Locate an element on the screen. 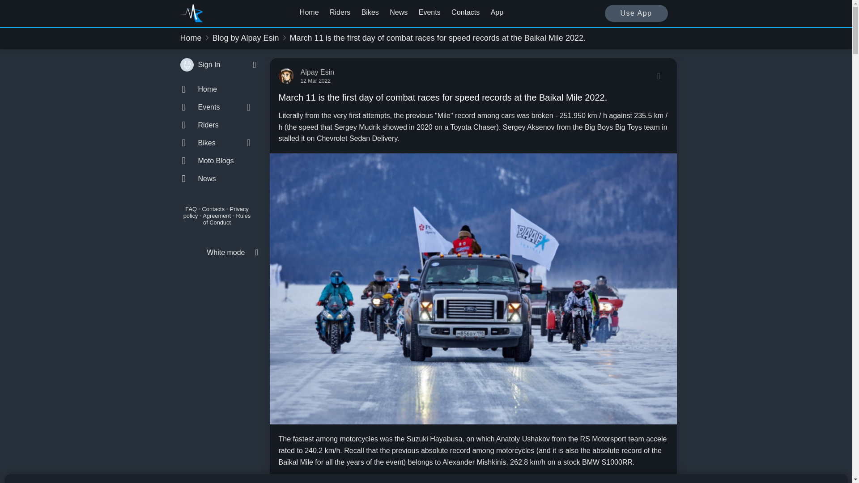 This screenshot has height=483, width=859. Privacy policy is located at coordinates (216, 212).